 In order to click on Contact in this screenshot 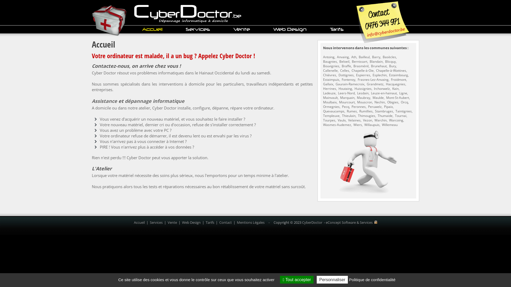, I will do `click(226, 222)`.